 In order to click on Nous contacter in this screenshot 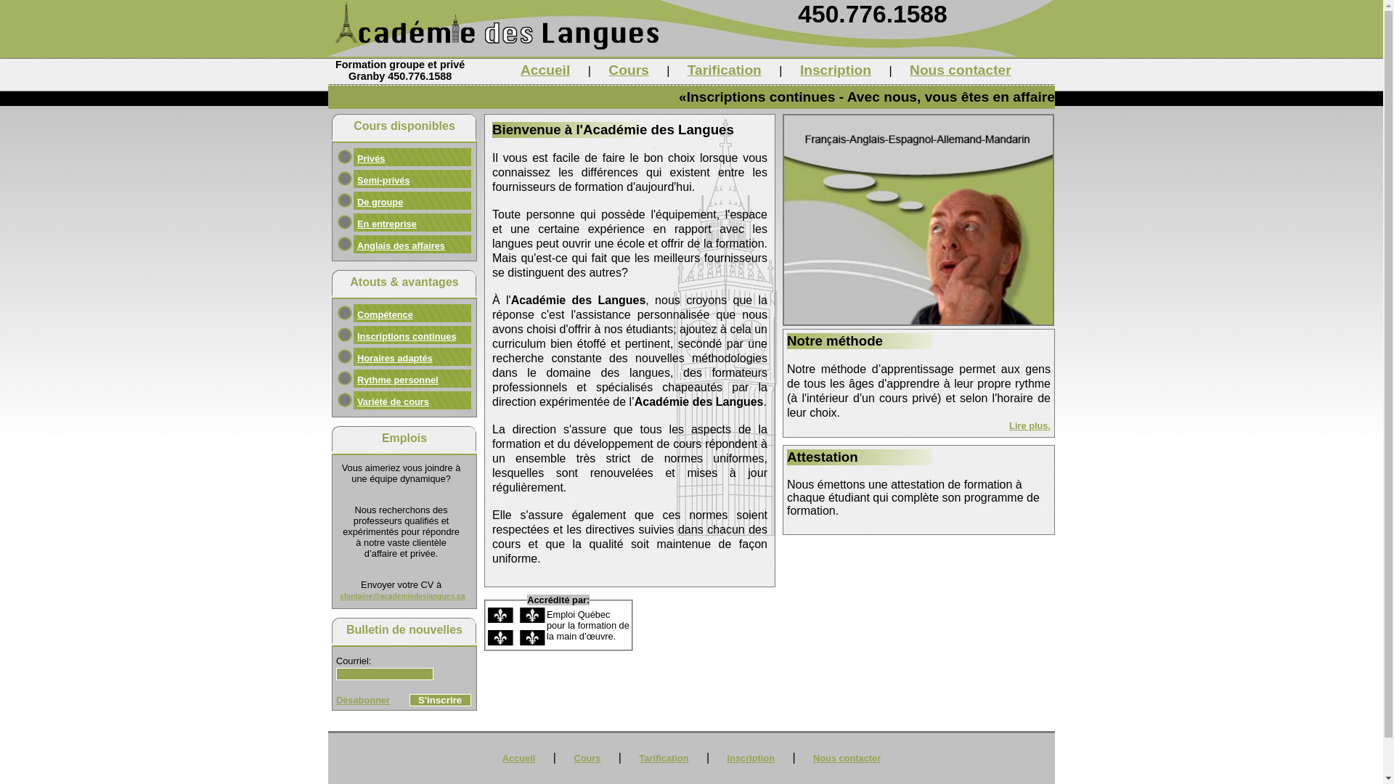, I will do `click(961, 70)`.